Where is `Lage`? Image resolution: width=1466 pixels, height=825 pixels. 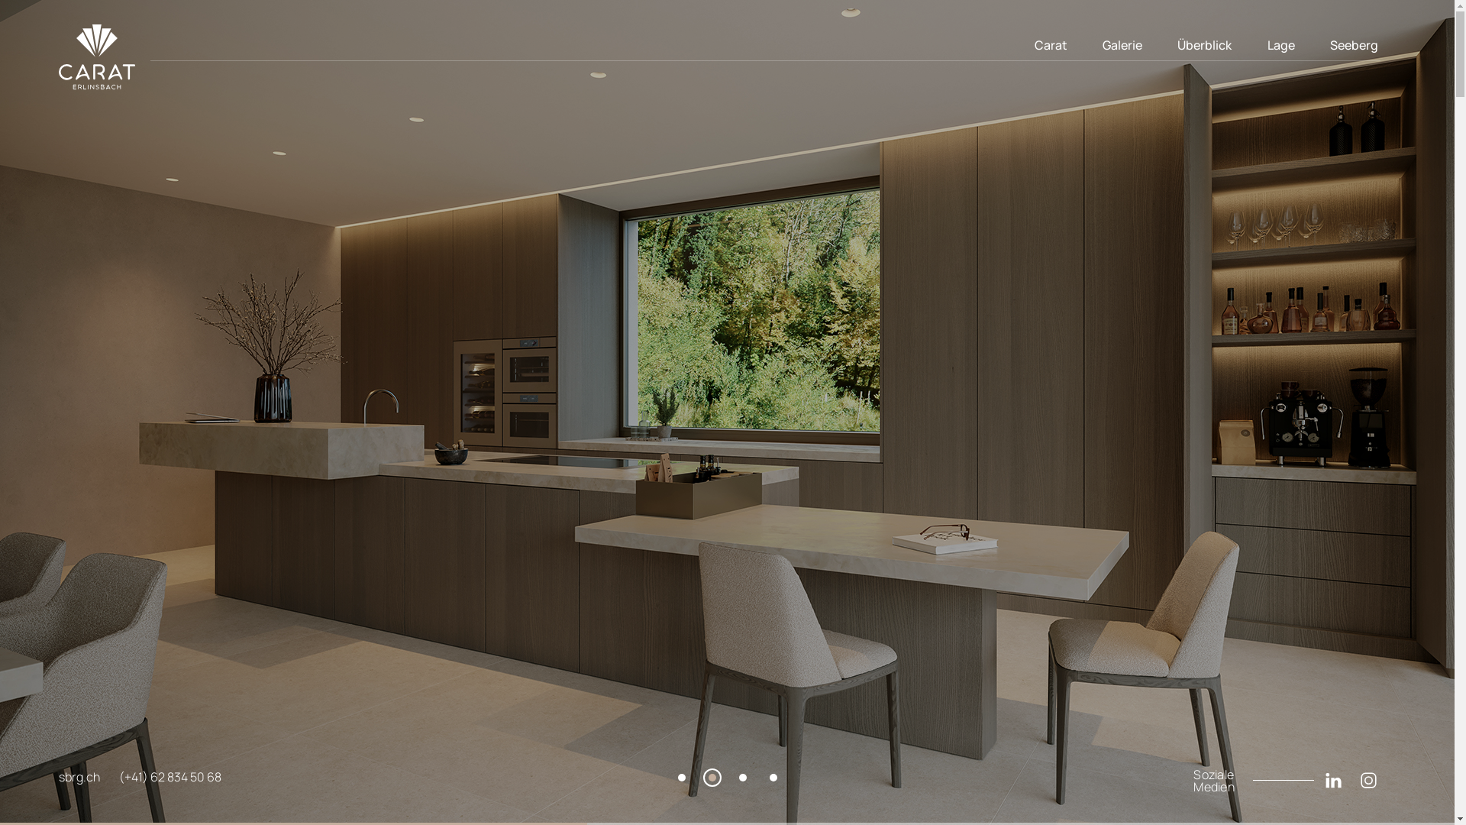
Lage is located at coordinates (1280, 44).